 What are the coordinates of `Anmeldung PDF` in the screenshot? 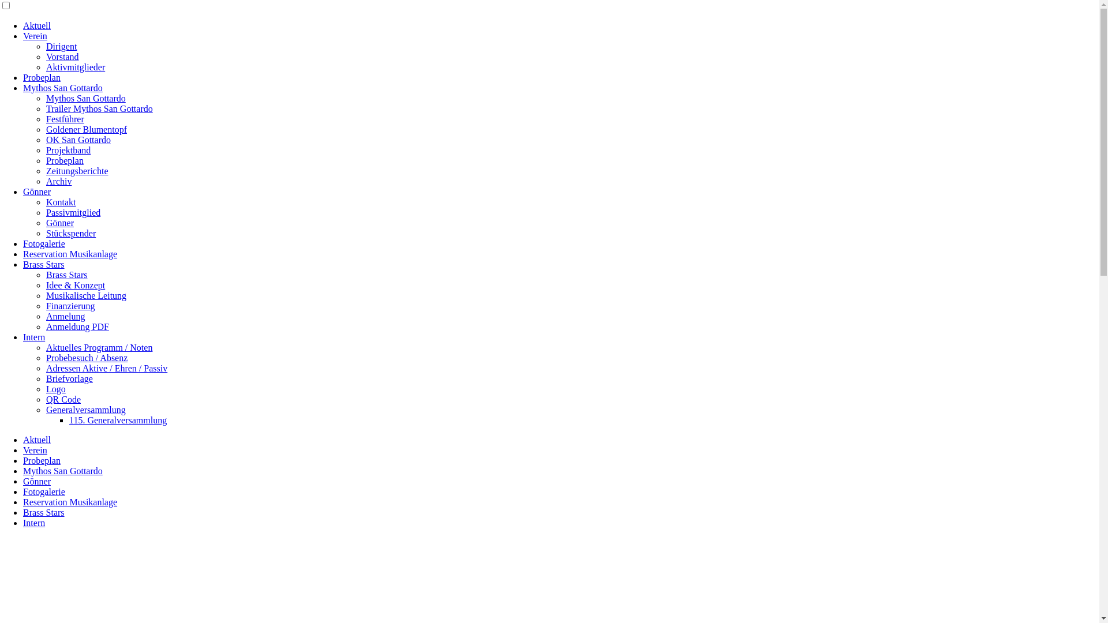 It's located at (77, 326).